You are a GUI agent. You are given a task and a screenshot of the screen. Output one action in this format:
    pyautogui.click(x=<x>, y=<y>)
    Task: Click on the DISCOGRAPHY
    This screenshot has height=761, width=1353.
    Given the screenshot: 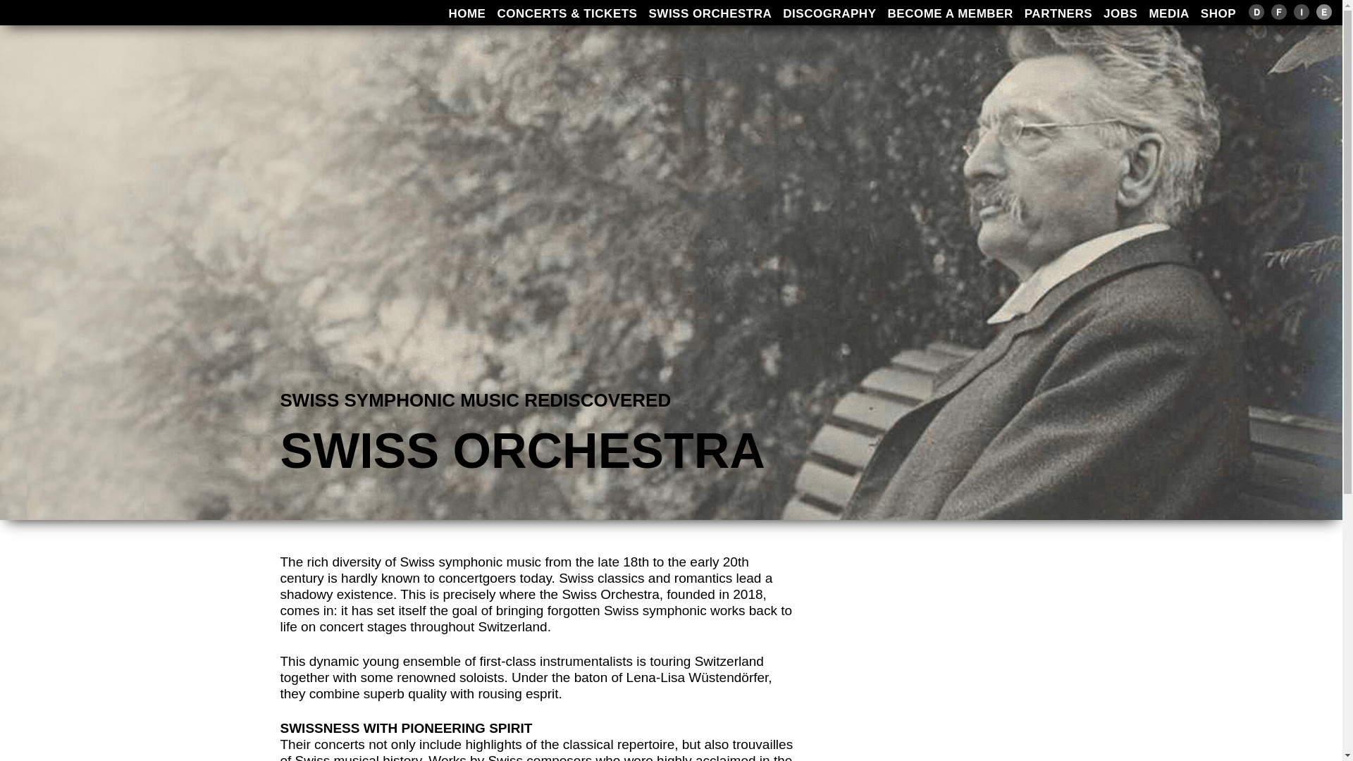 What is the action you would take?
    pyautogui.click(x=829, y=13)
    